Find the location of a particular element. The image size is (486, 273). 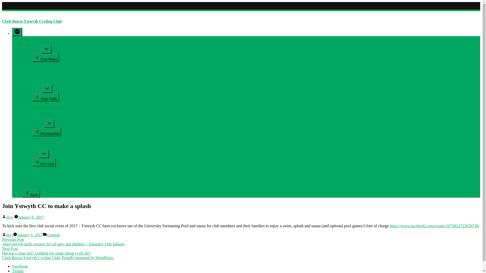

Club Constitution is located at coordinates (48, 173).